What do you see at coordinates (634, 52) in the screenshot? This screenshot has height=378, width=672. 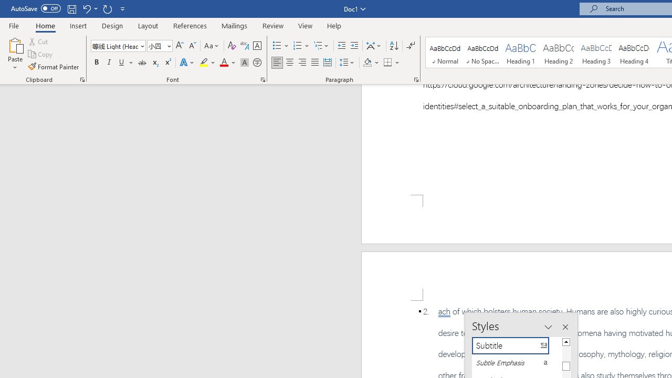 I see `Heading 4` at bounding box center [634, 52].